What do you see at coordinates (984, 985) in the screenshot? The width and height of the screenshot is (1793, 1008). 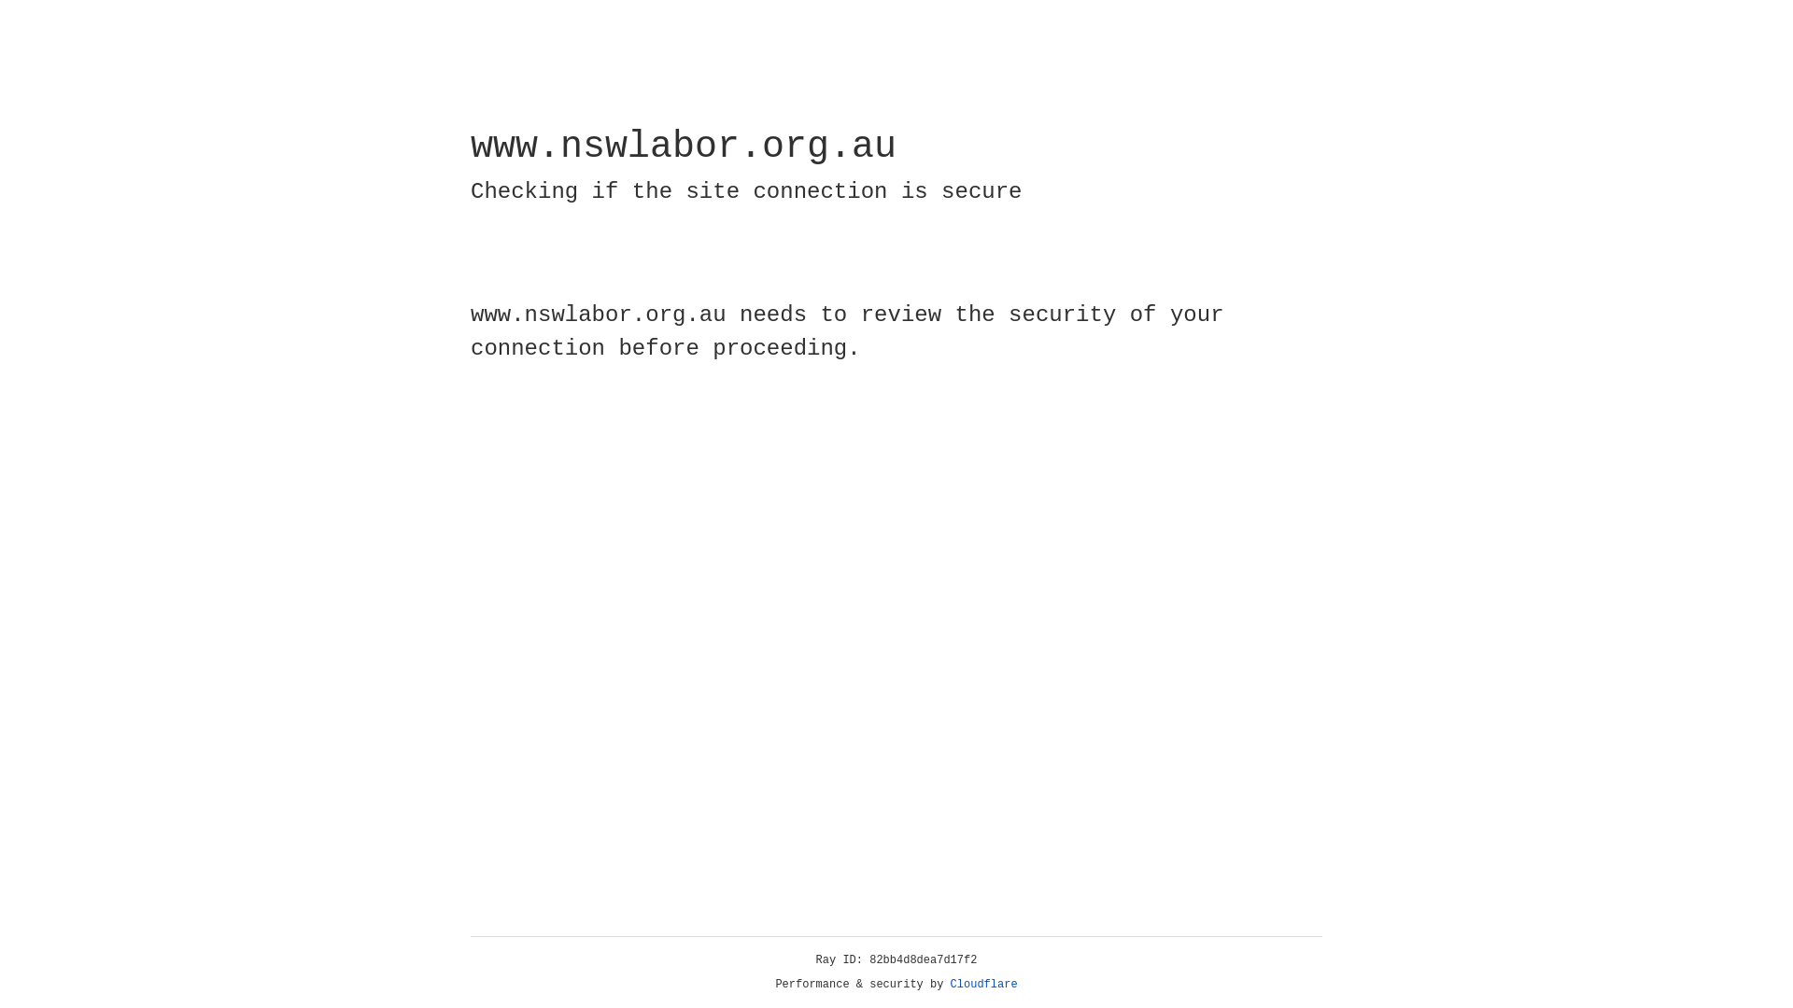 I see `Cloudflare` at bounding box center [984, 985].